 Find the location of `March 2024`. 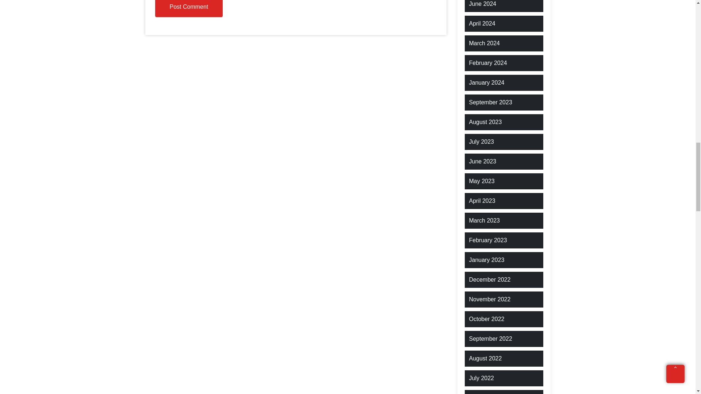

March 2024 is located at coordinates (484, 43).